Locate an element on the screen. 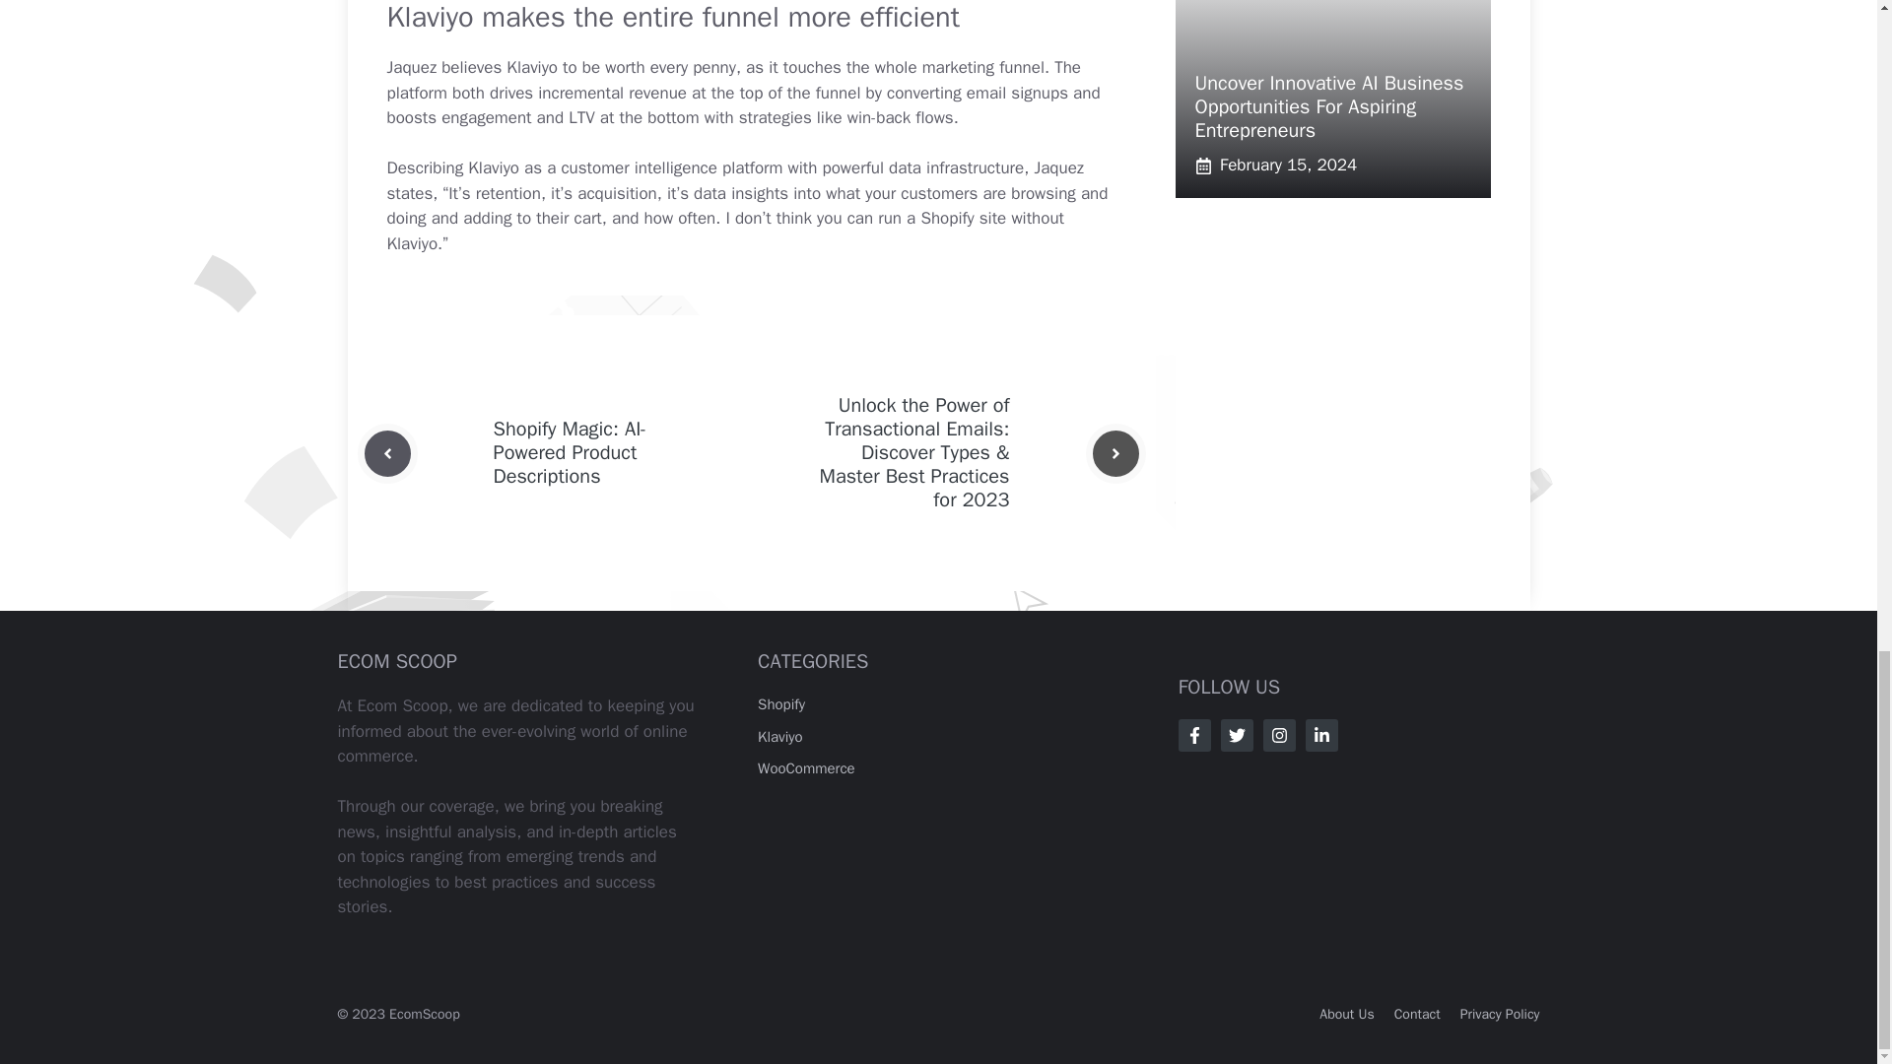  Contact is located at coordinates (1417, 1013).